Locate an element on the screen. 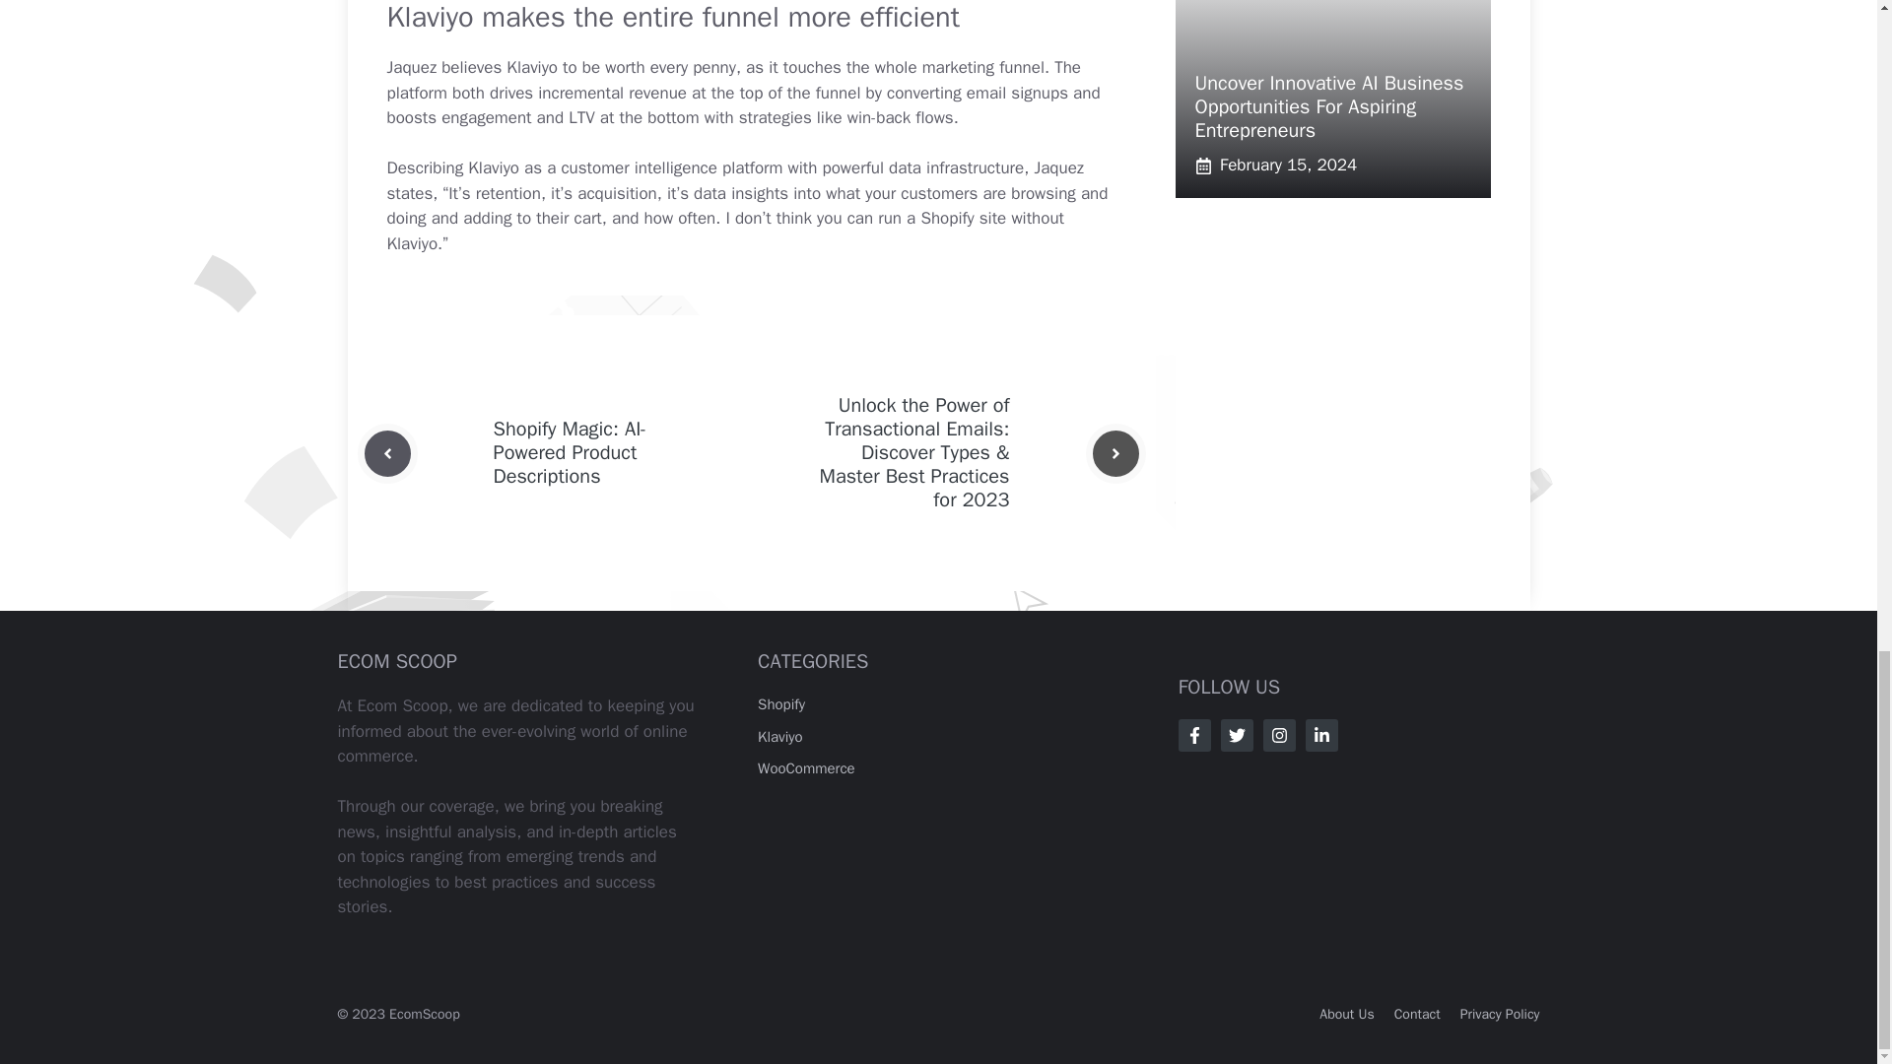  Contact is located at coordinates (1417, 1013).